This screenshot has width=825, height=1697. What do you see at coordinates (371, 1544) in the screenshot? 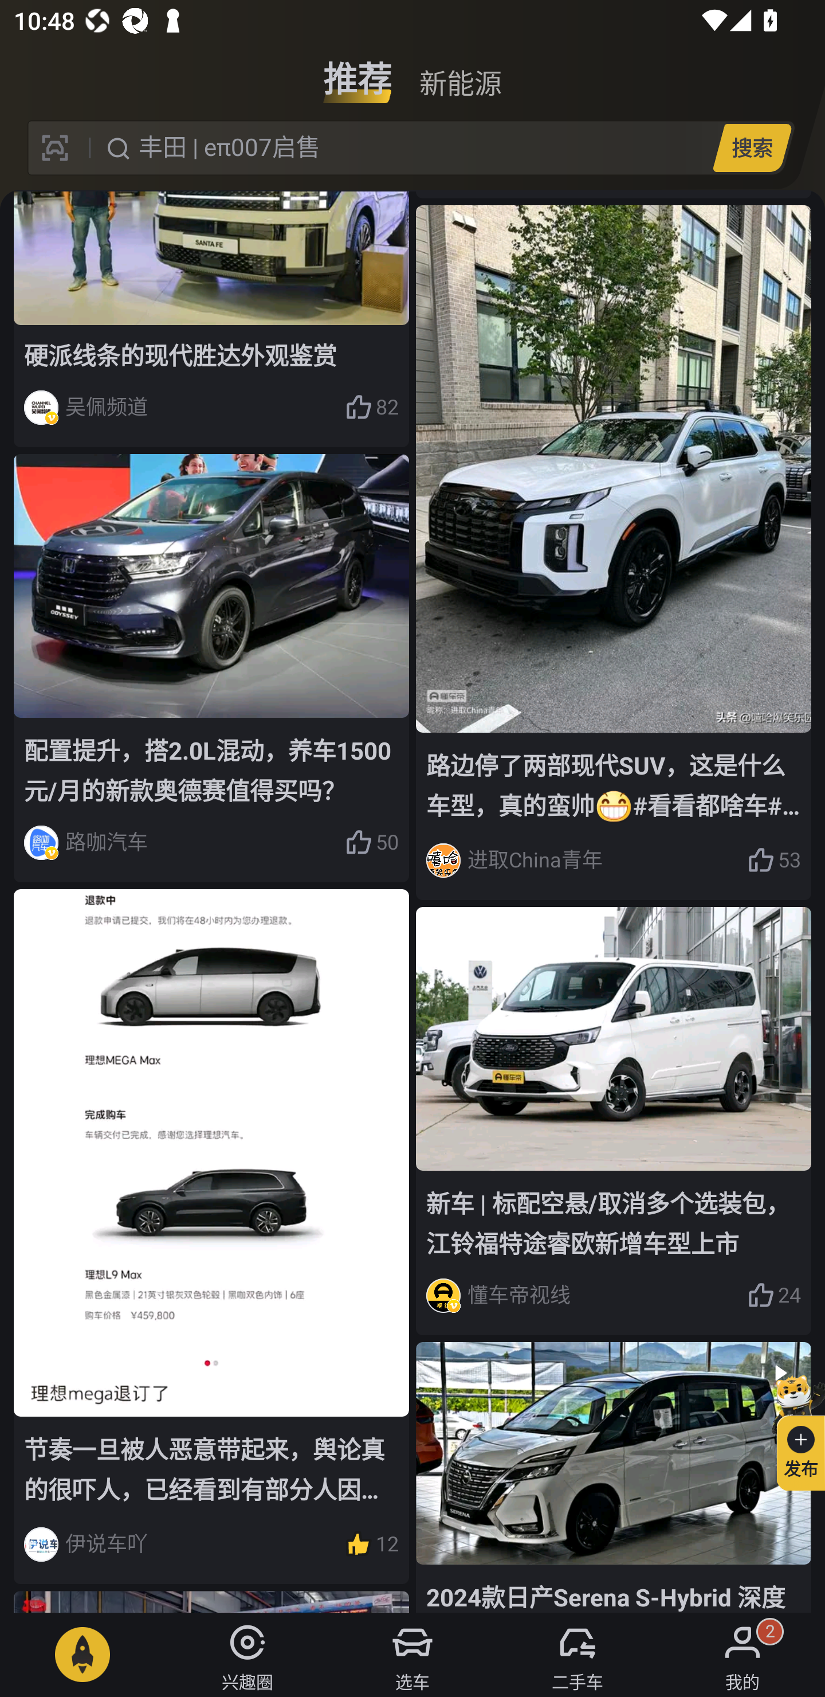
I see `12` at bounding box center [371, 1544].